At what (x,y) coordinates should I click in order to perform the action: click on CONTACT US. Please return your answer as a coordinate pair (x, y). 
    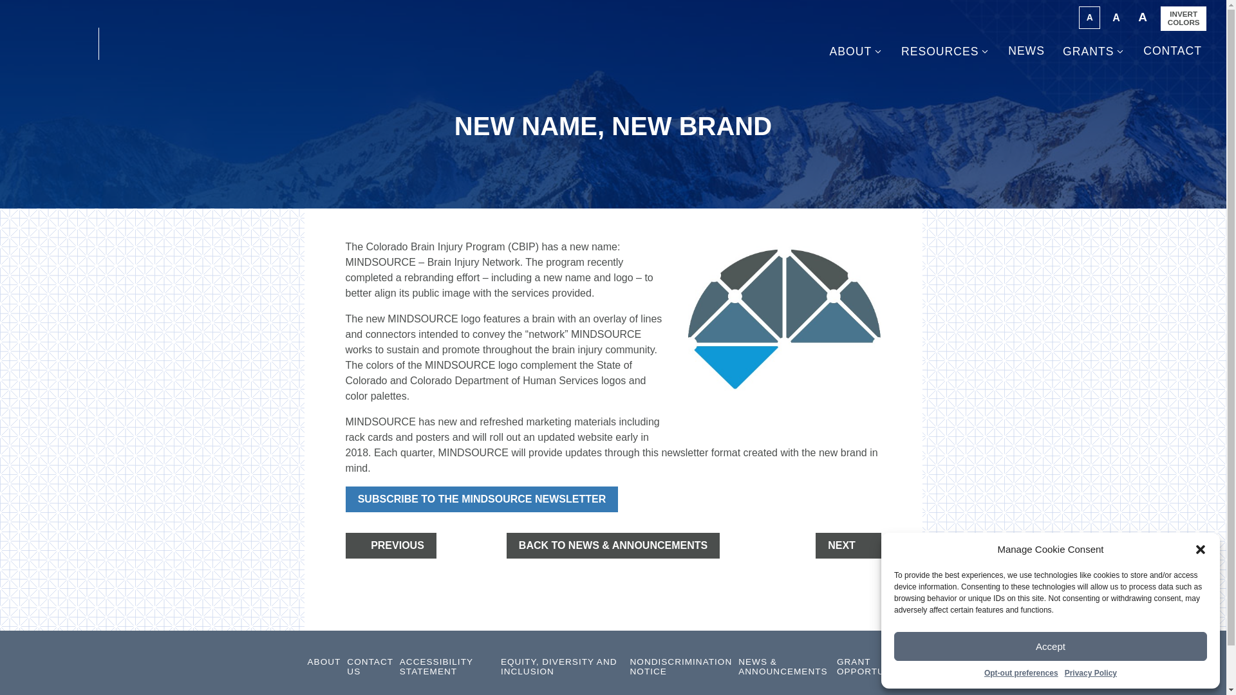
    Looking at the image, I should click on (370, 667).